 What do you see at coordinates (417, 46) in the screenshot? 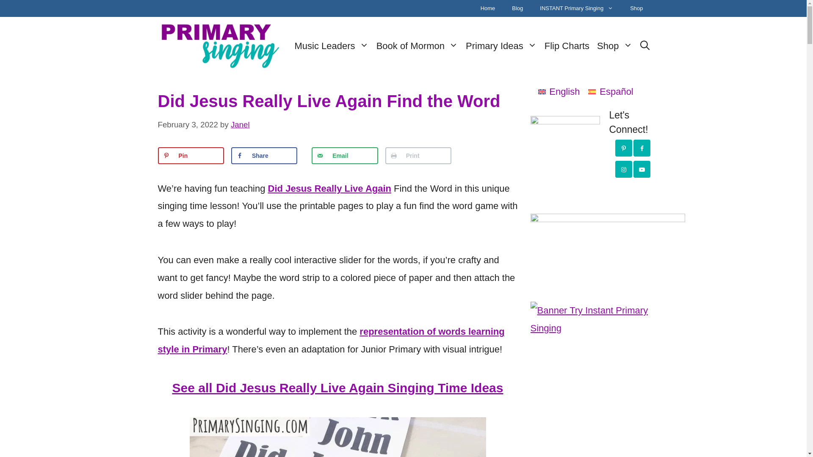
I see `Book of Mormon` at bounding box center [417, 46].